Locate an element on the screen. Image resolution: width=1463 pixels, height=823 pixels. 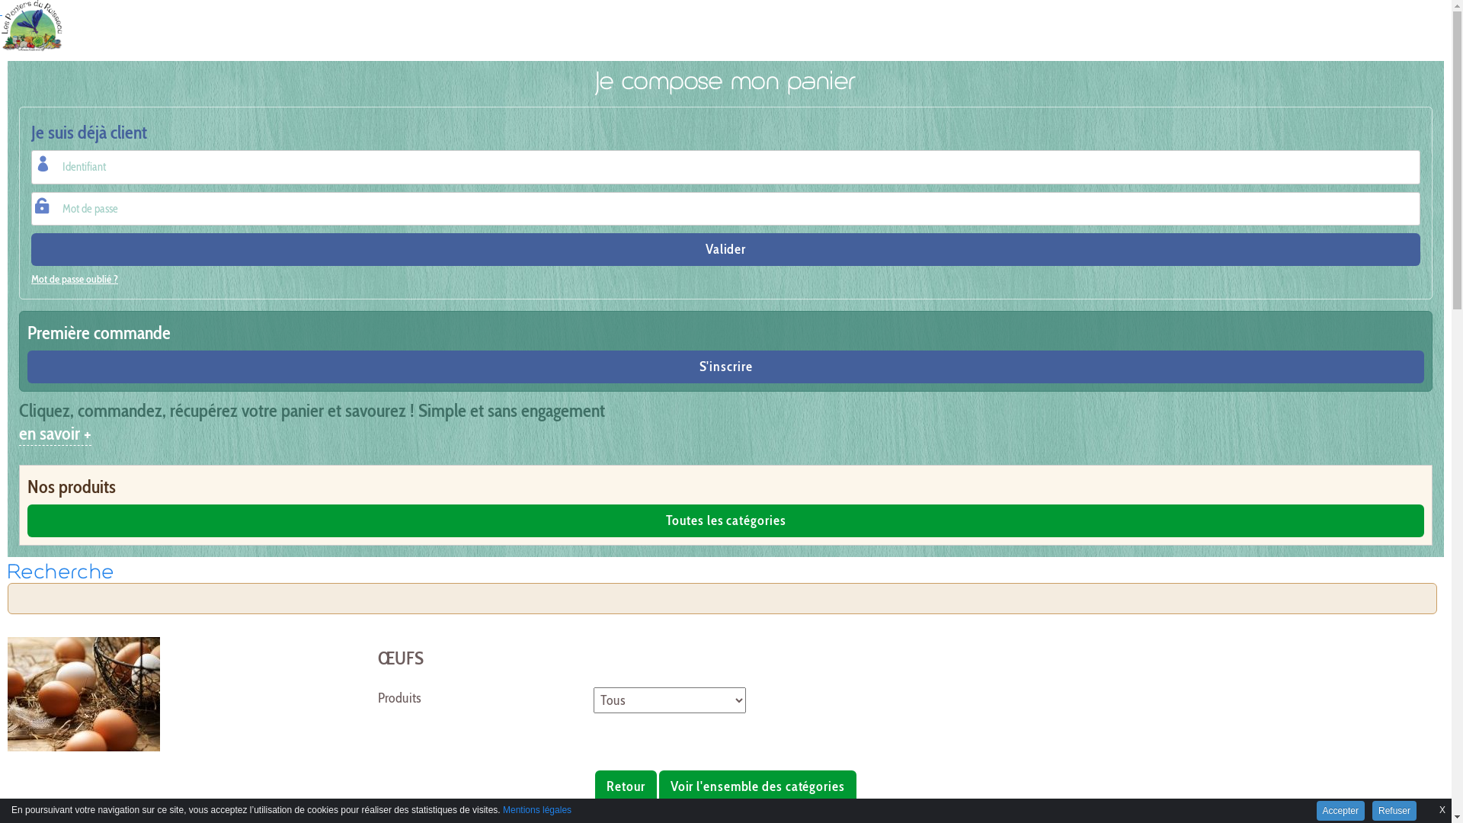
Valider is located at coordinates (725, 250).